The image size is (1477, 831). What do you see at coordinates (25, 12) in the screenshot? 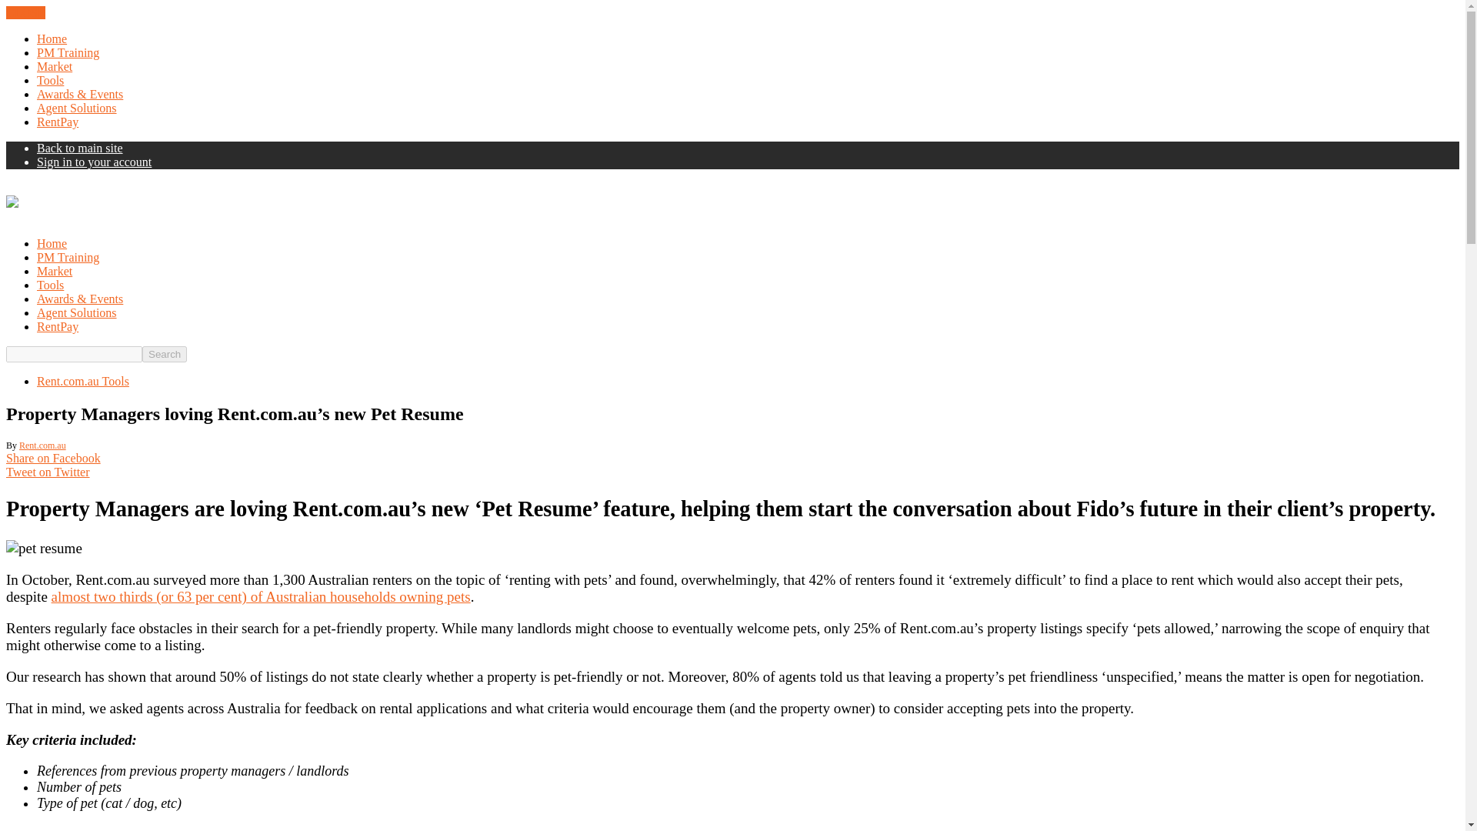
I see `CLOSE` at bounding box center [25, 12].